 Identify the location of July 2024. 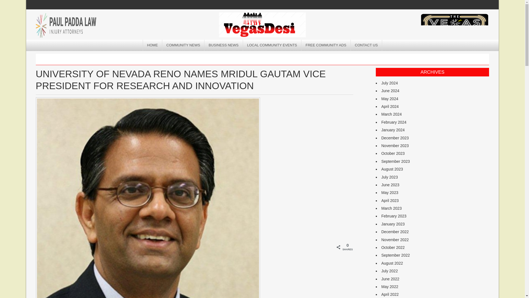
(390, 83).